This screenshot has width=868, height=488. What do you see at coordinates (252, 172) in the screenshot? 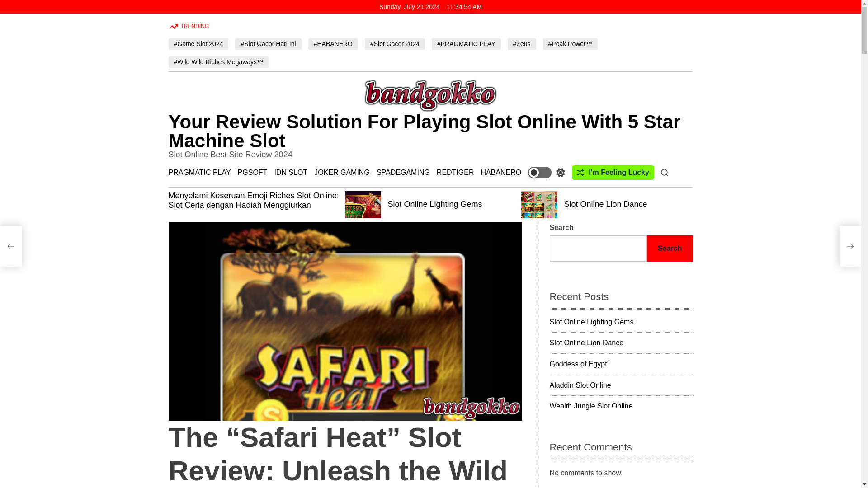
I see `PGSOFT` at bounding box center [252, 172].